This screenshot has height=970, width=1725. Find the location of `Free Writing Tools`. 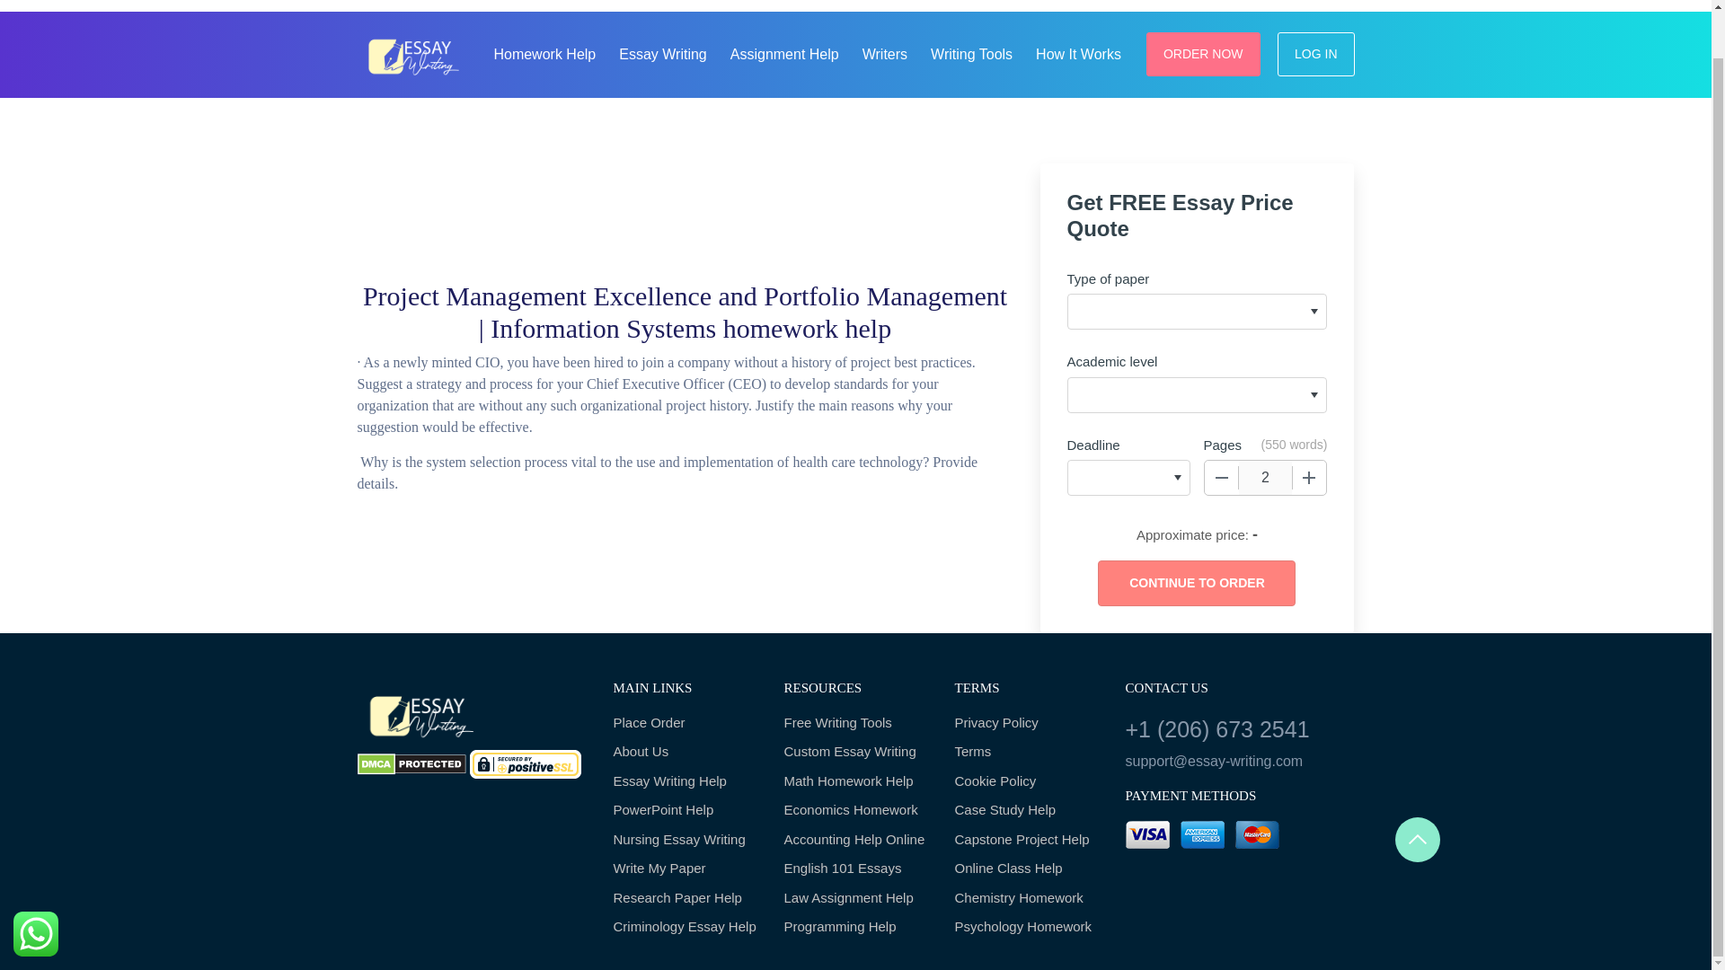

Free Writing Tools is located at coordinates (855, 722).